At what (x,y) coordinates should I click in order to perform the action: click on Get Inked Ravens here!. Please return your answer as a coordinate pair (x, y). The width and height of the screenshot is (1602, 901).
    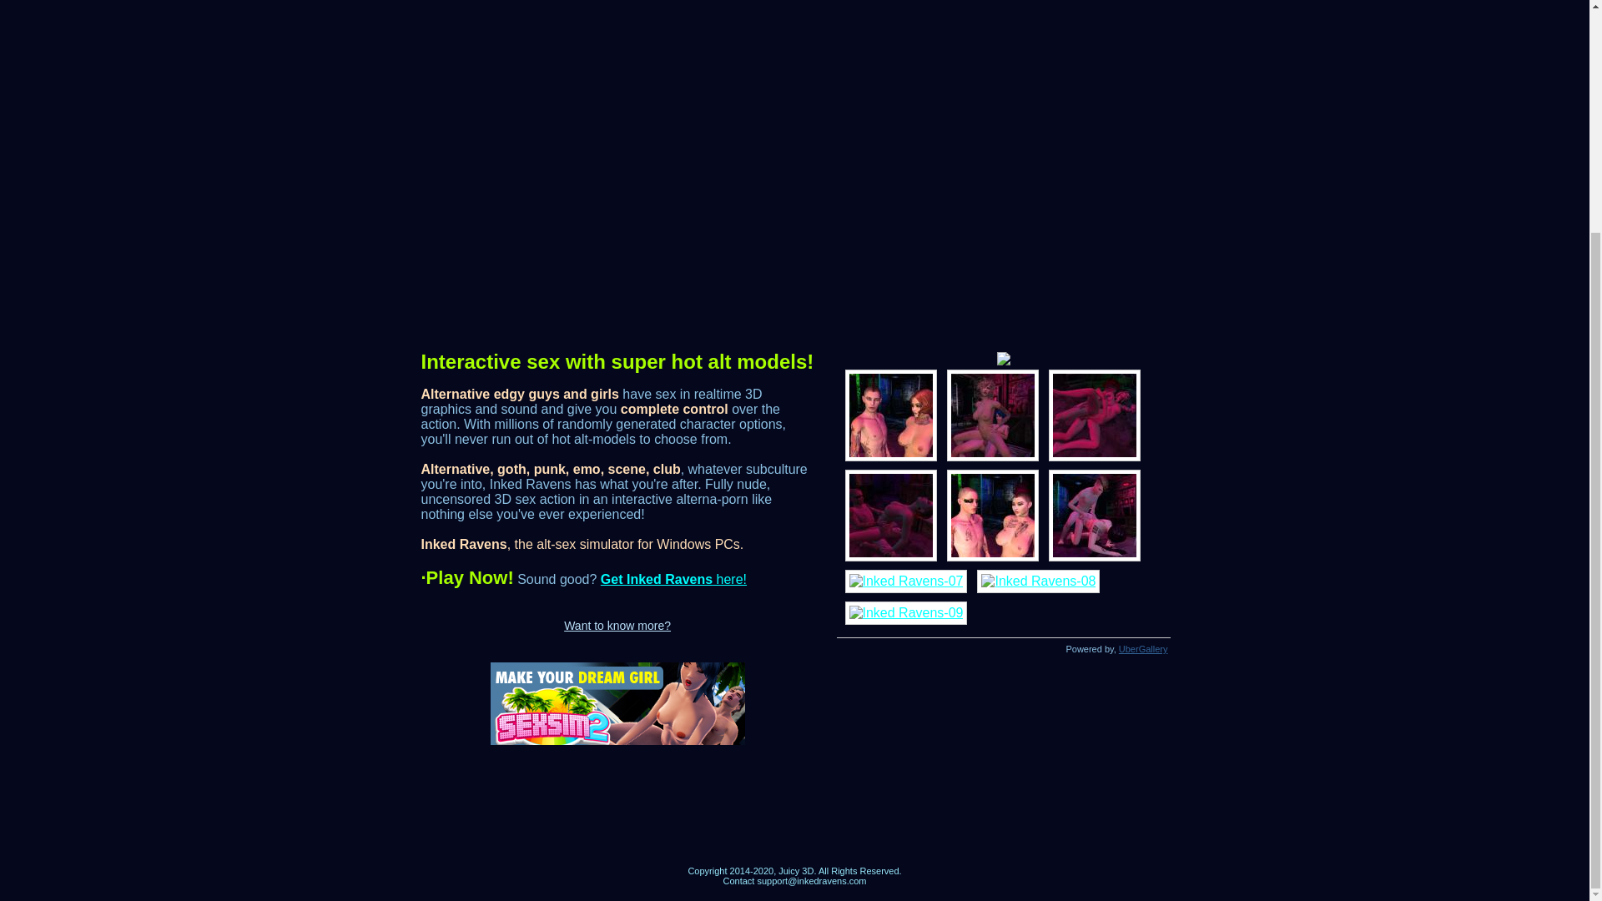
    Looking at the image, I should click on (673, 579).